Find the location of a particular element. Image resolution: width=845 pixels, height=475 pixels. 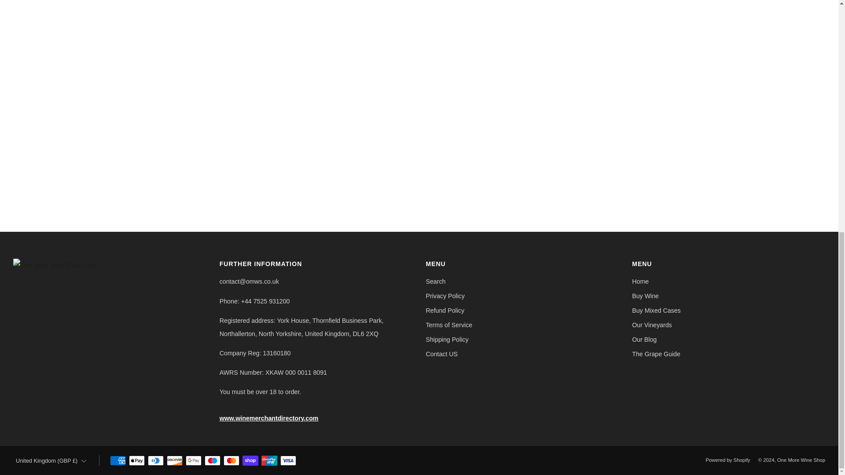

Visa is located at coordinates (288, 461).